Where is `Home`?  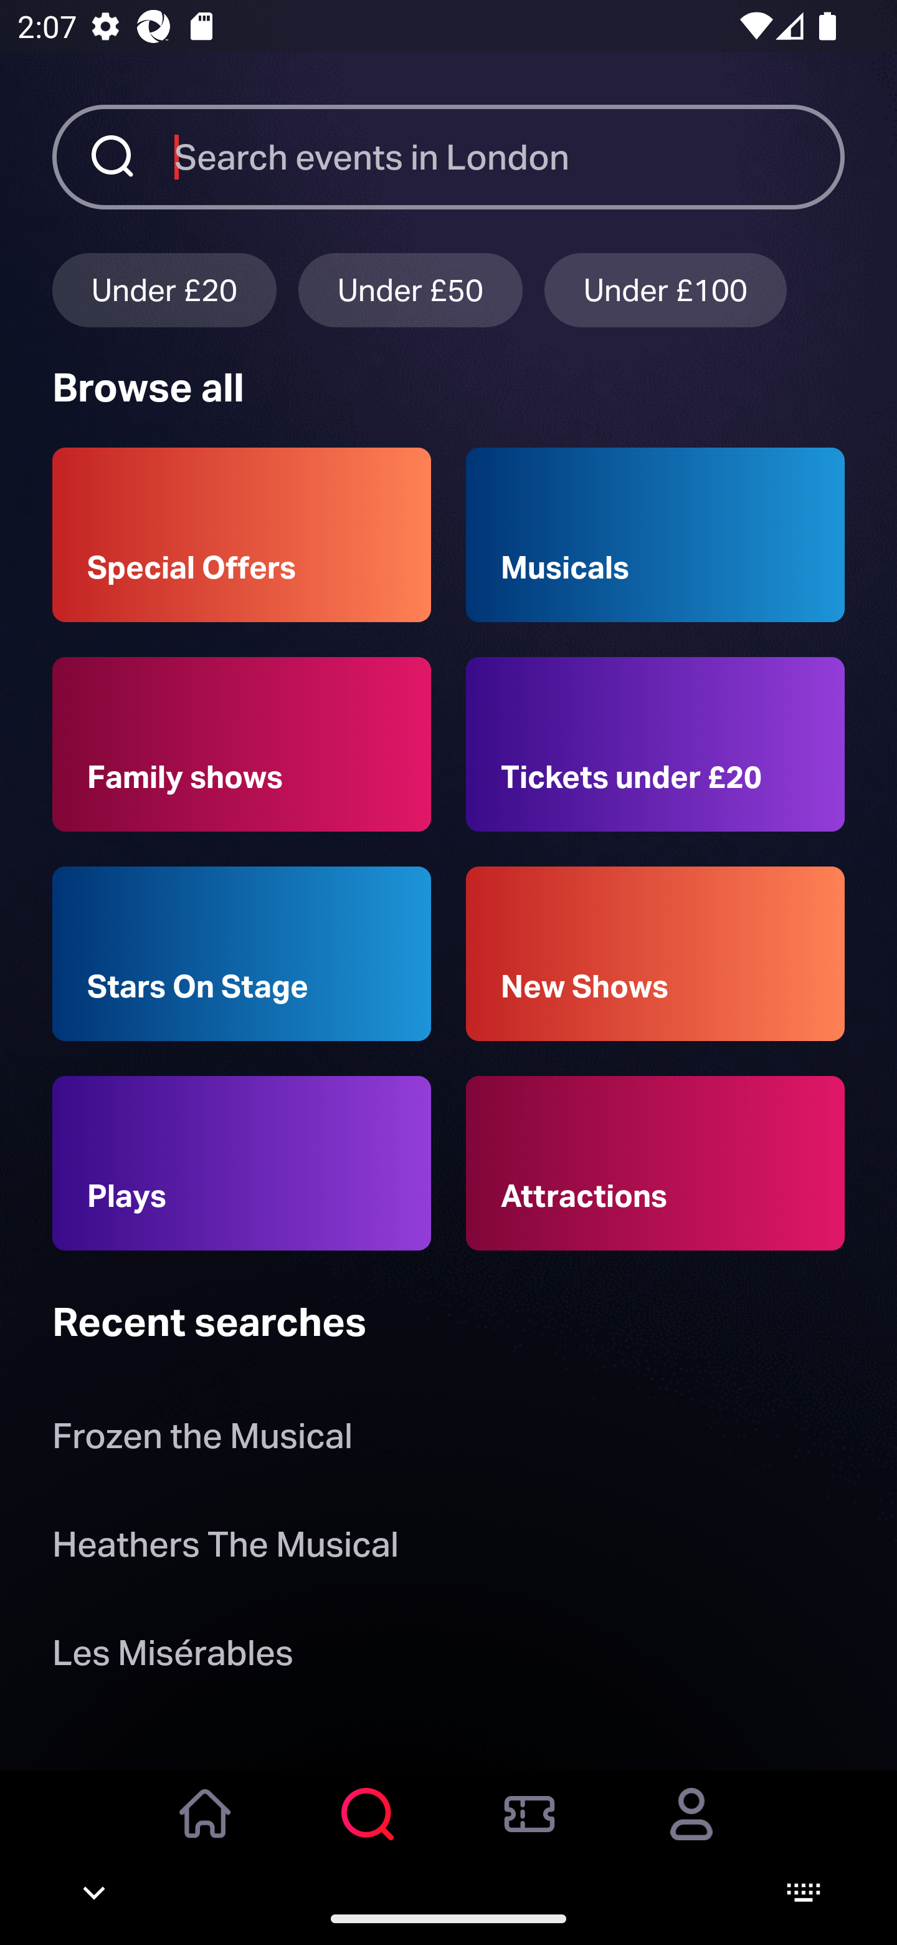 Home is located at coordinates (206, 1831).